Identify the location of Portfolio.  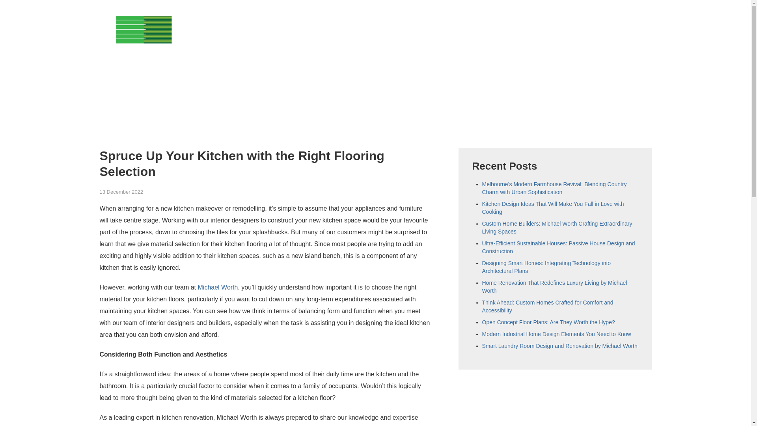
(572, 24).